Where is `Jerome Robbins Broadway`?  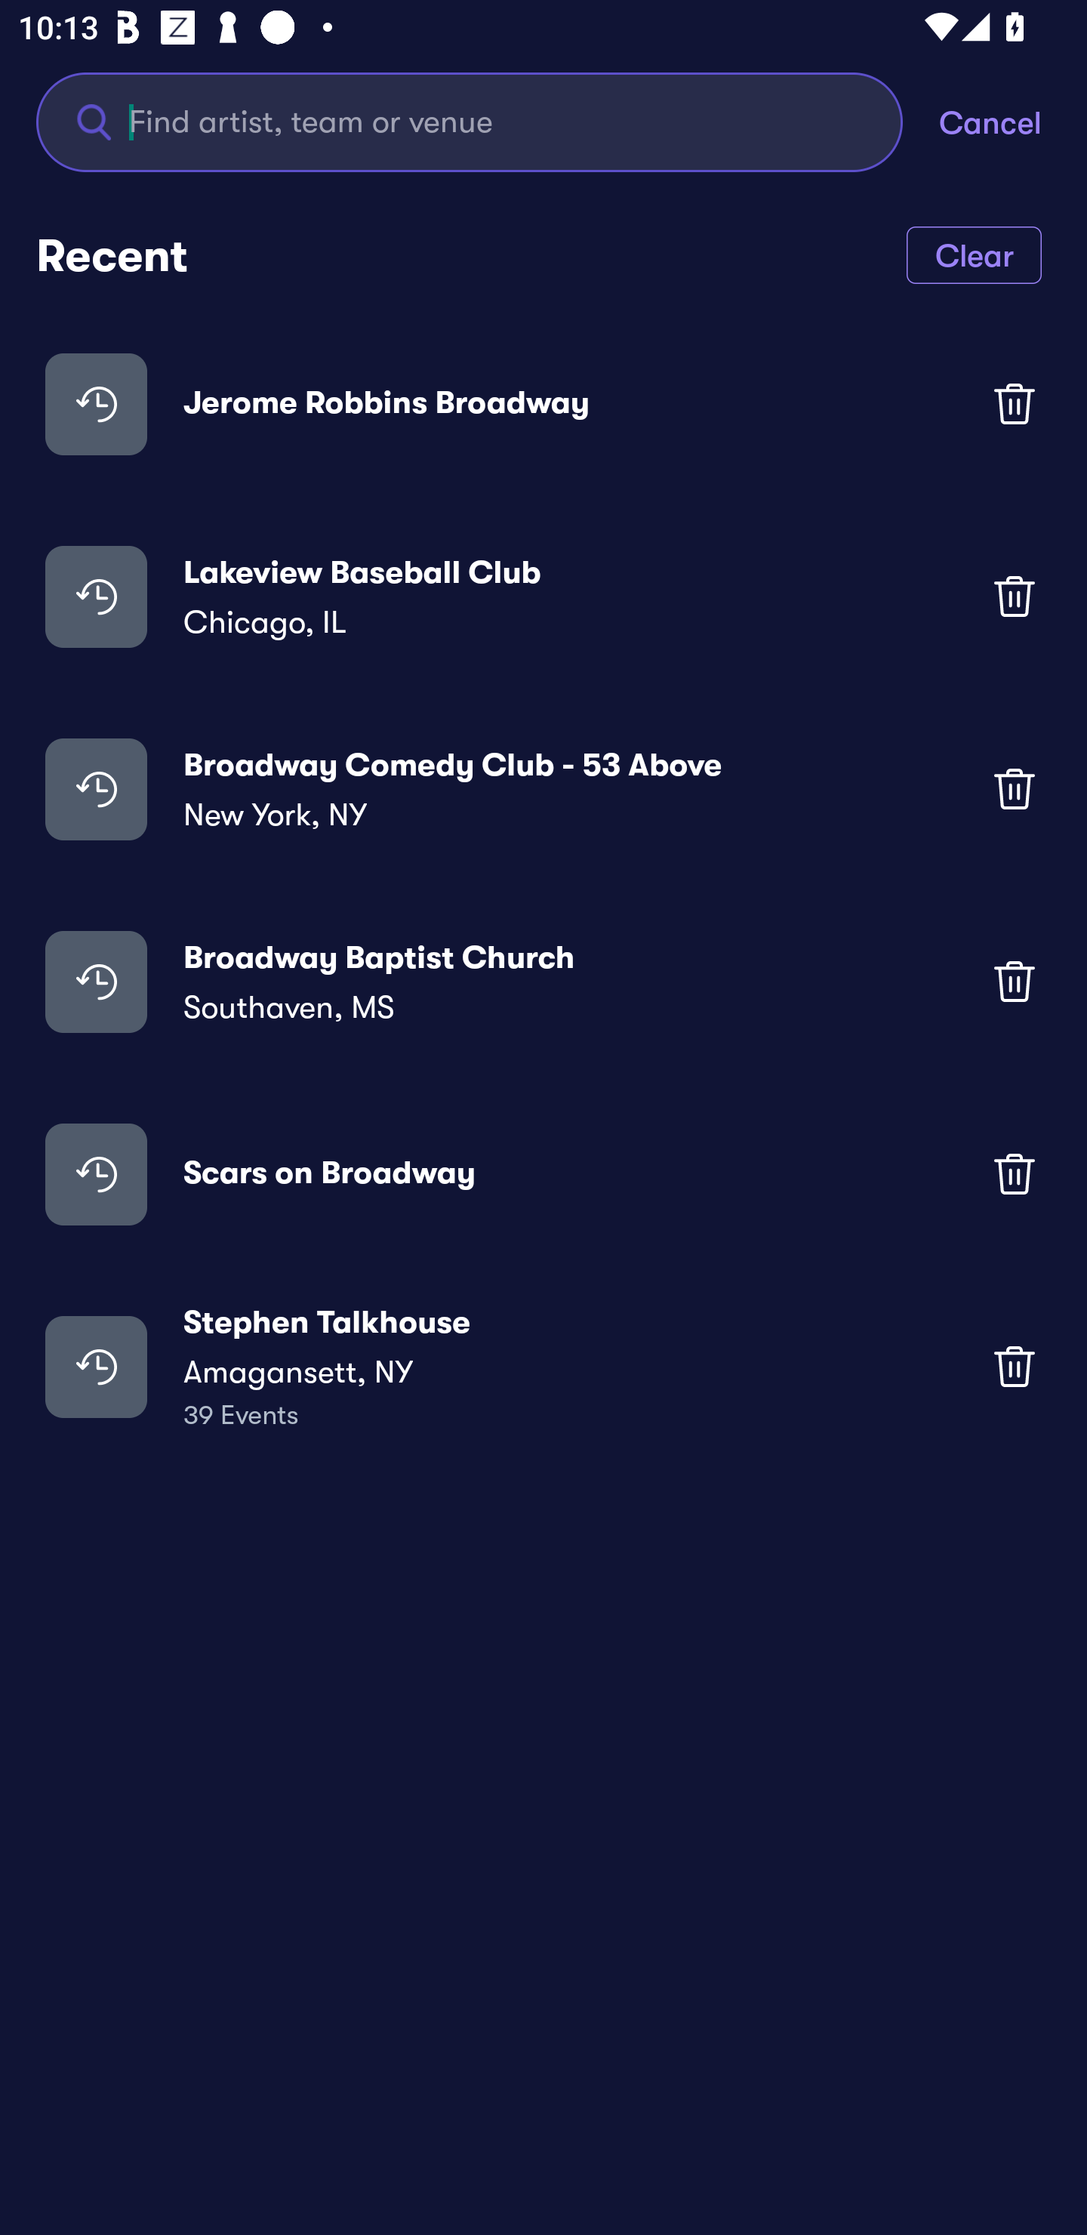
Jerome Robbins Broadway is located at coordinates (543, 403).